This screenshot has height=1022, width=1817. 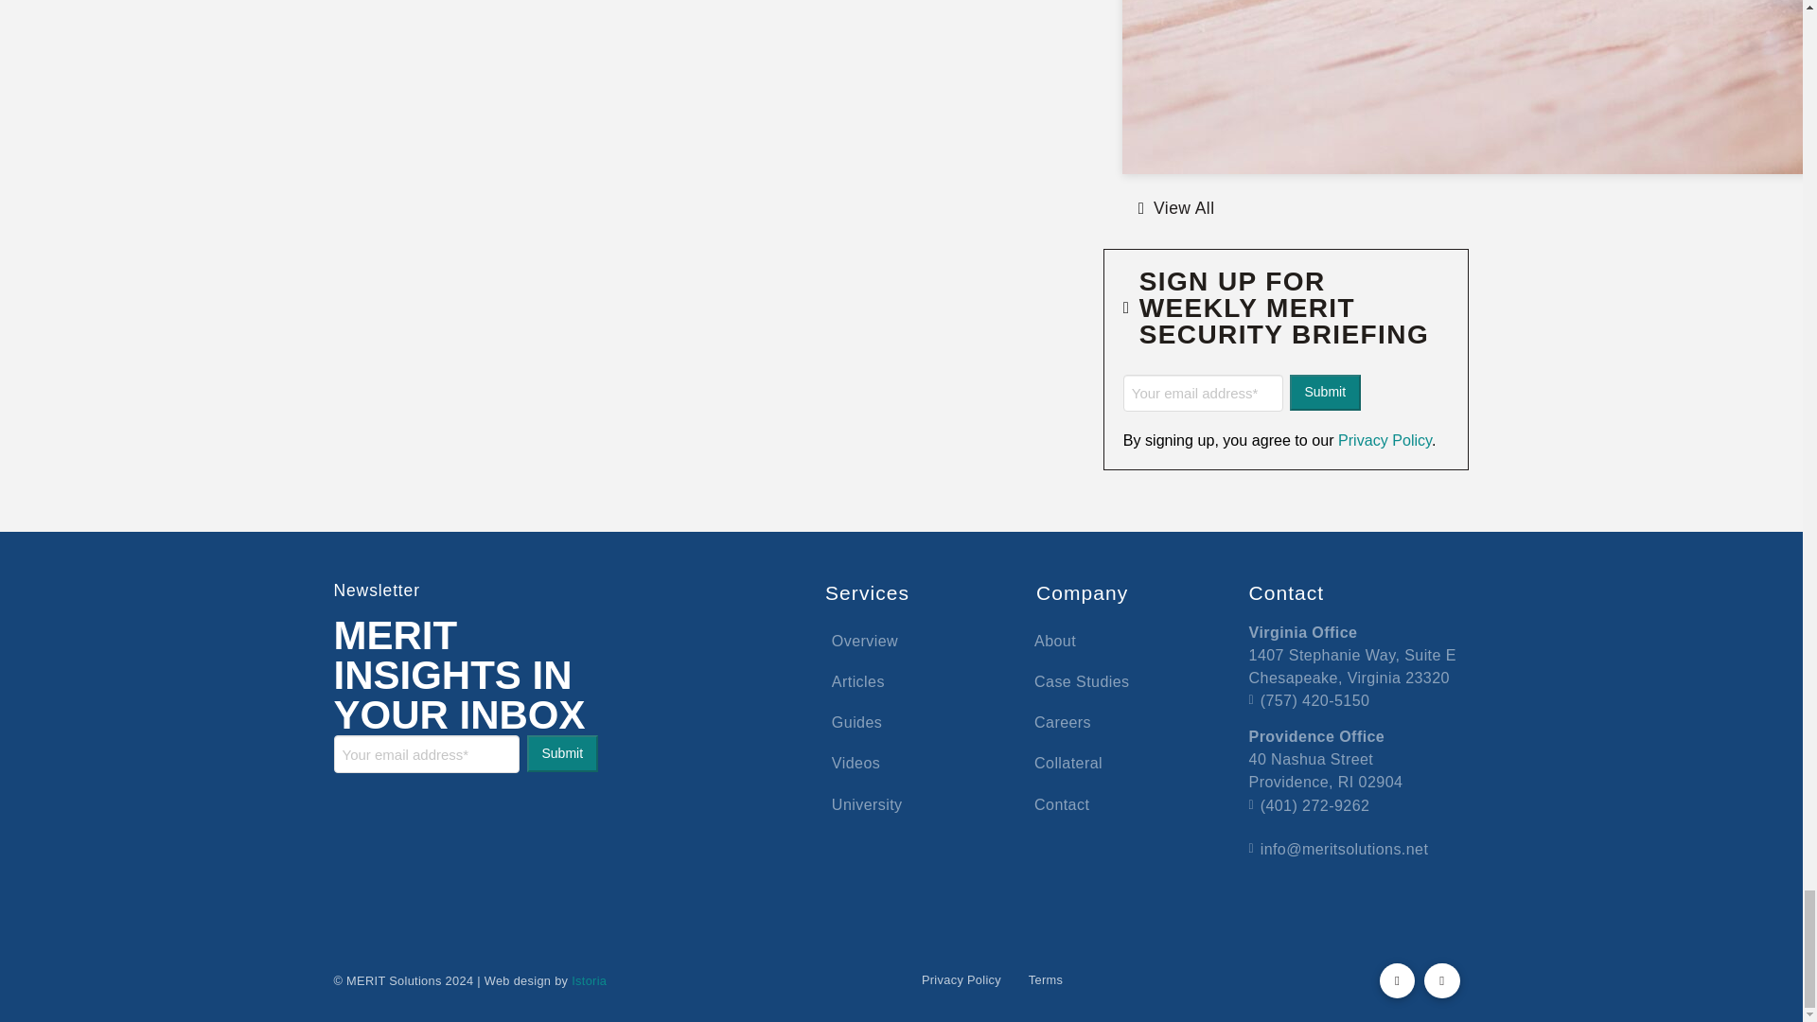 What do you see at coordinates (1063, 722) in the screenshot?
I see `Careers` at bounding box center [1063, 722].